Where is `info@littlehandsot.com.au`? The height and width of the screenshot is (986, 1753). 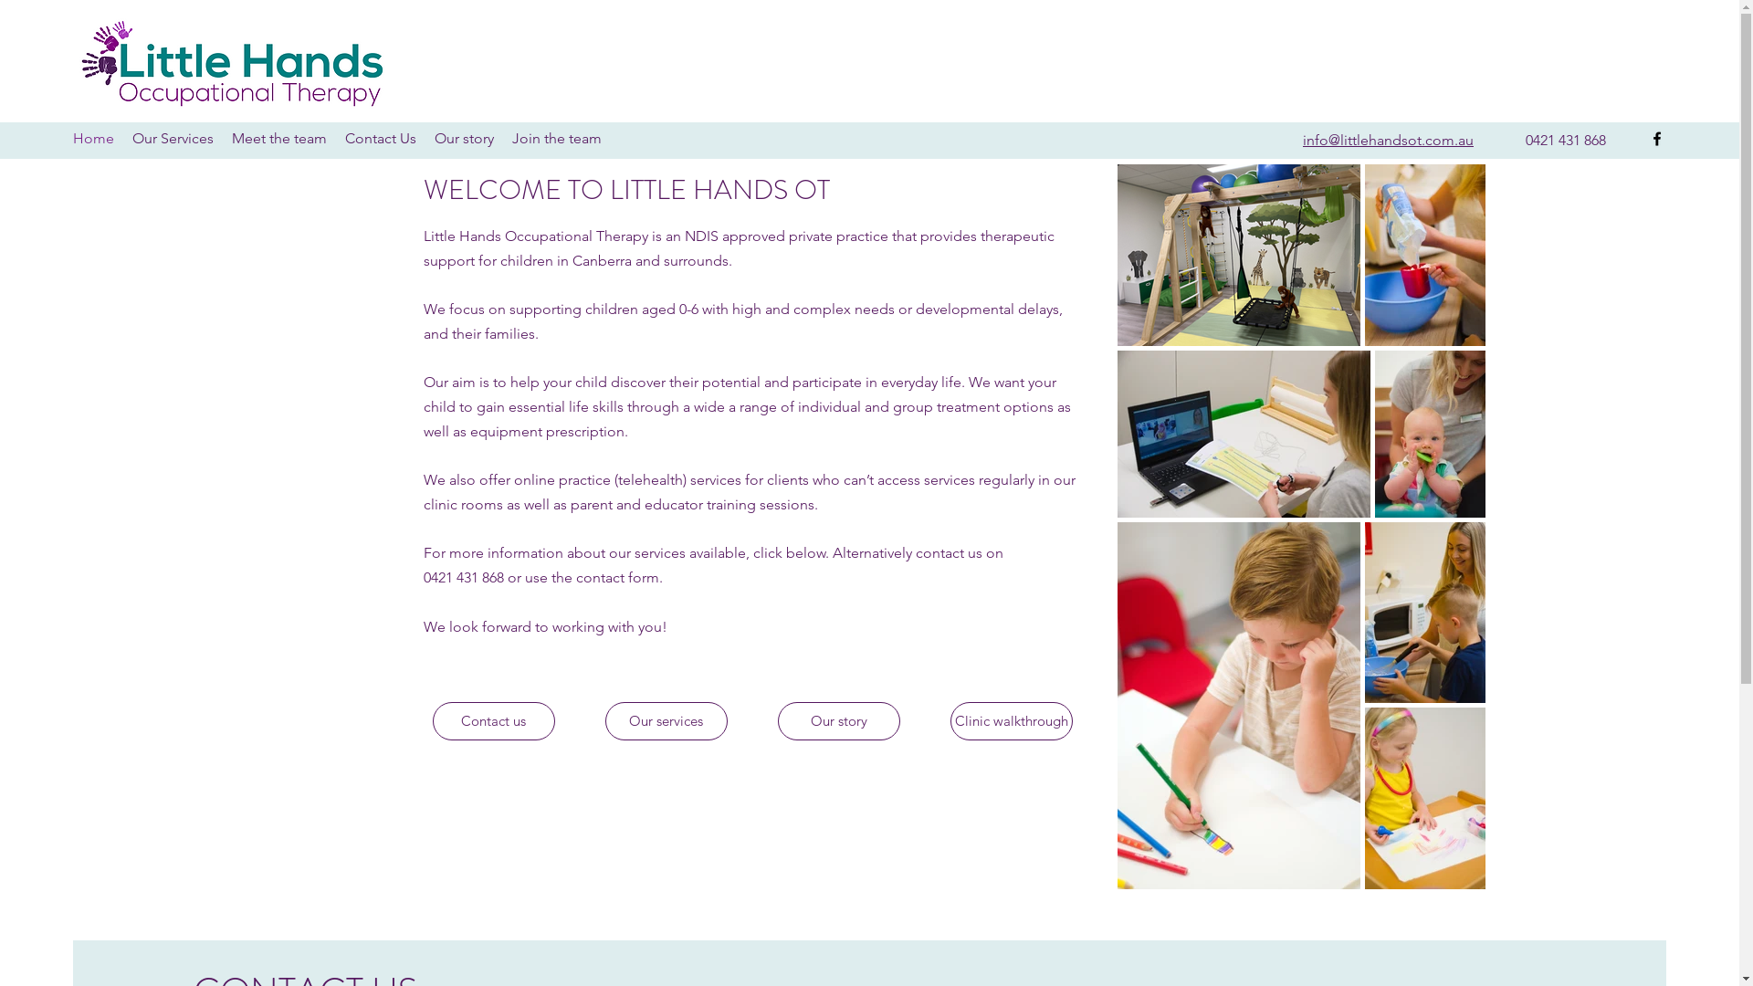
info@littlehandsot.com.au is located at coordinates (1388, 141).